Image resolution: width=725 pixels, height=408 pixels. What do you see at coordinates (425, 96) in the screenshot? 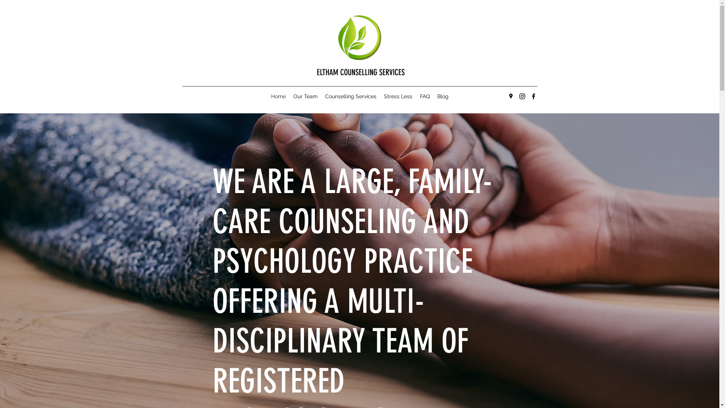
I see `FAQ` at bounding box center [425, 96].